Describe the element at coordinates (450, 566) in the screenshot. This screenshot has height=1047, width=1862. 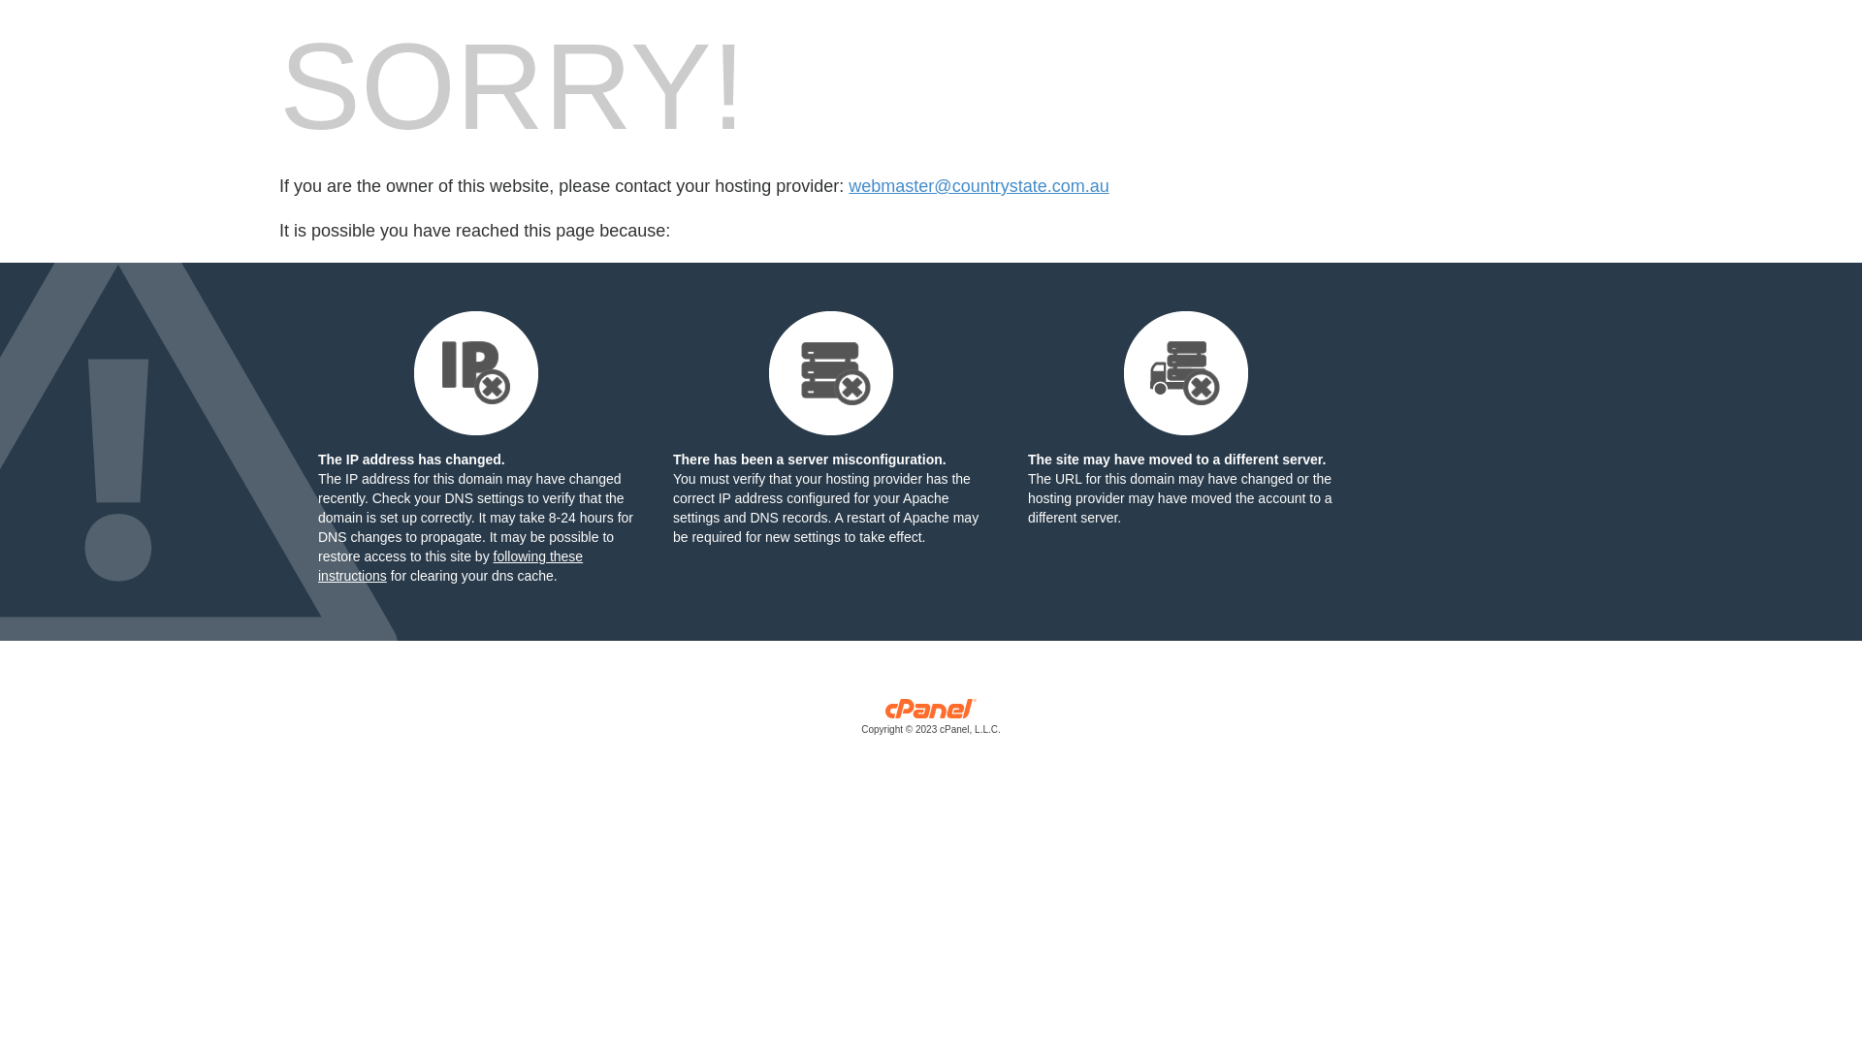
I see `following these instructions` at that location.